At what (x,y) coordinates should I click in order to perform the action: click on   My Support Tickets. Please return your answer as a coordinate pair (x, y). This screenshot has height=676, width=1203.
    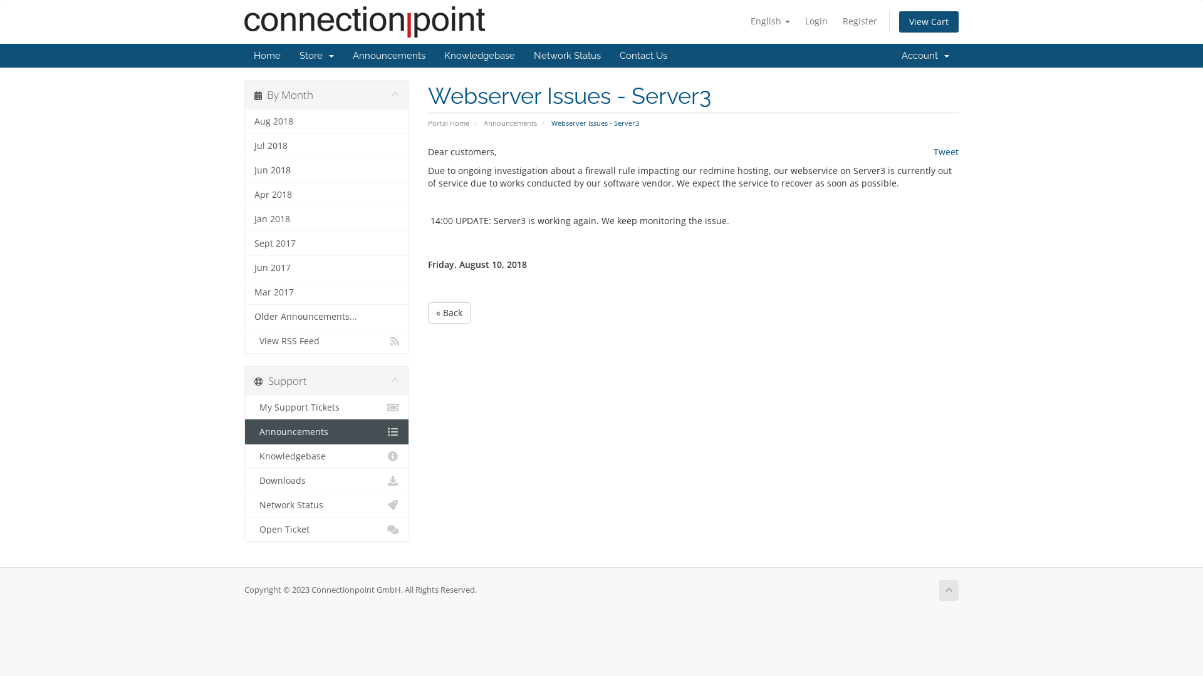
    Looking at the image, I should click on (327, 408).